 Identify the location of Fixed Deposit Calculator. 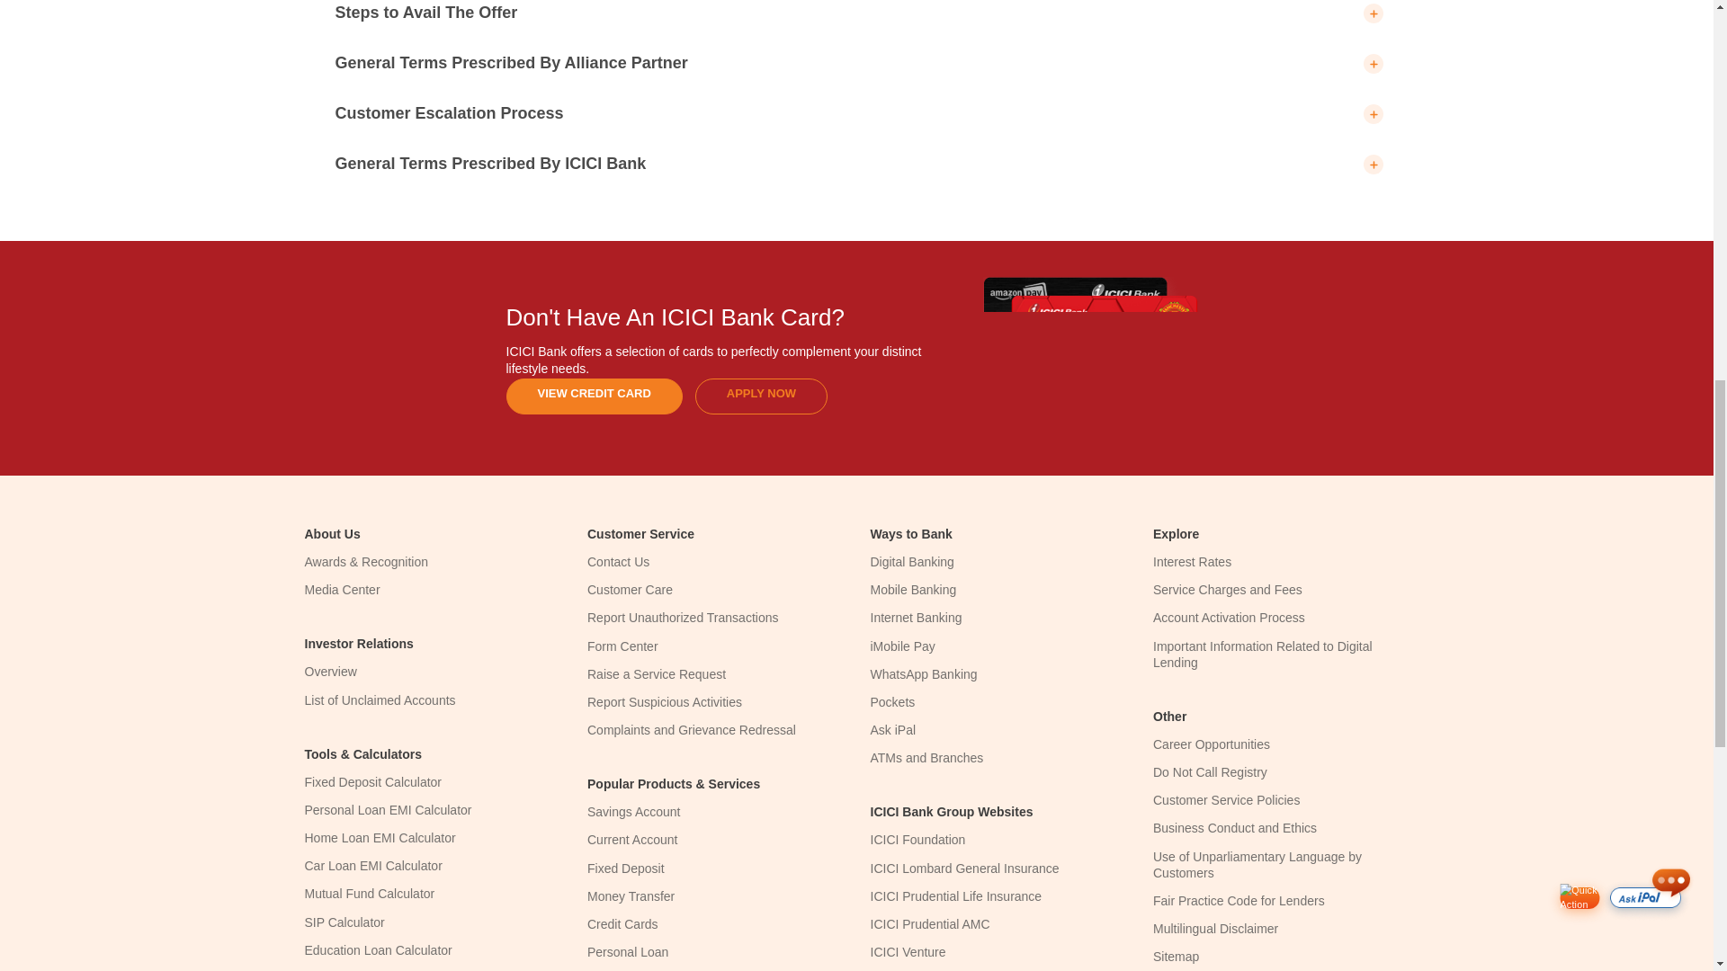
(372, 782).